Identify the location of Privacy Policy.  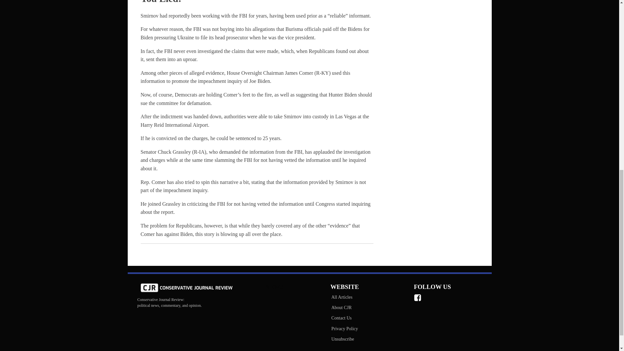
(344, 329).